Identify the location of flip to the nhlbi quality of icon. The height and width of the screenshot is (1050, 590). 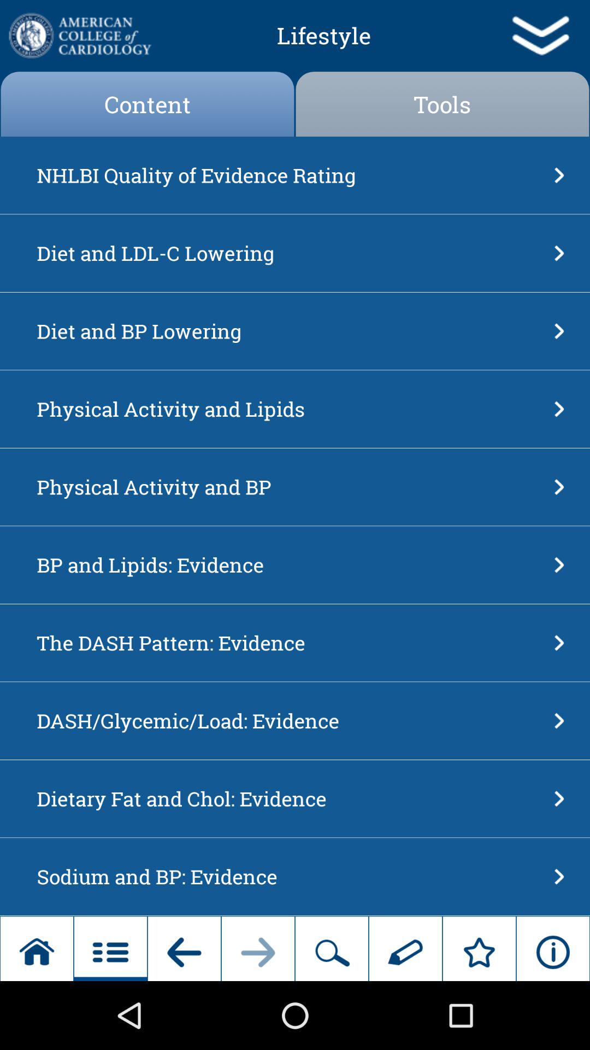
(292, 175).